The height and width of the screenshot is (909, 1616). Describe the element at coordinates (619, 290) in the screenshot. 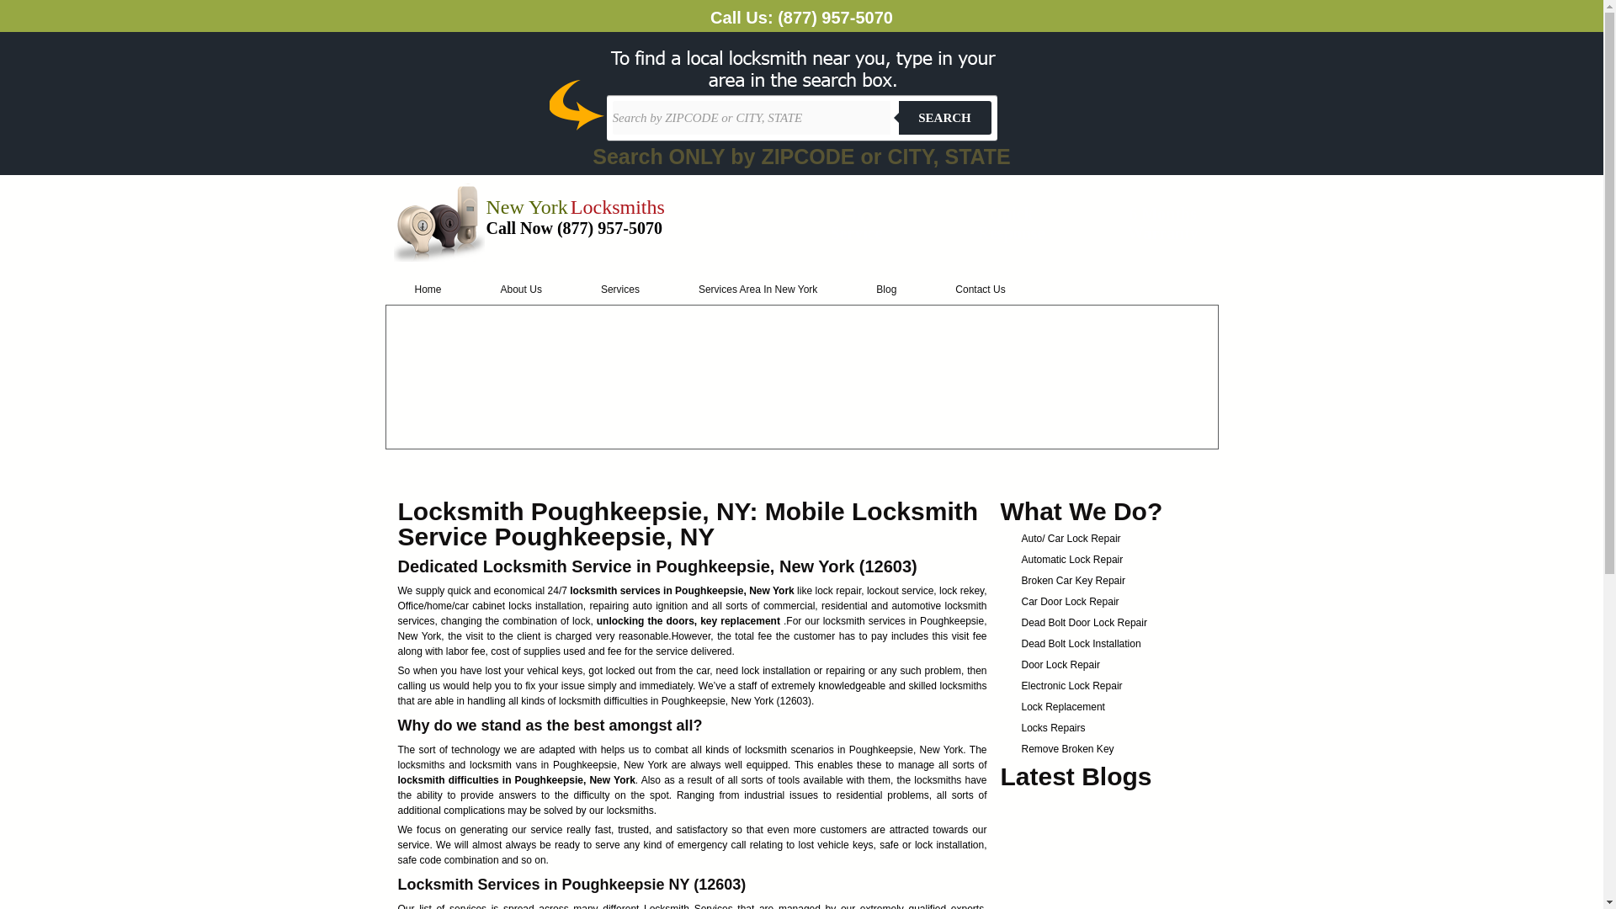

I see `Services` at that location.